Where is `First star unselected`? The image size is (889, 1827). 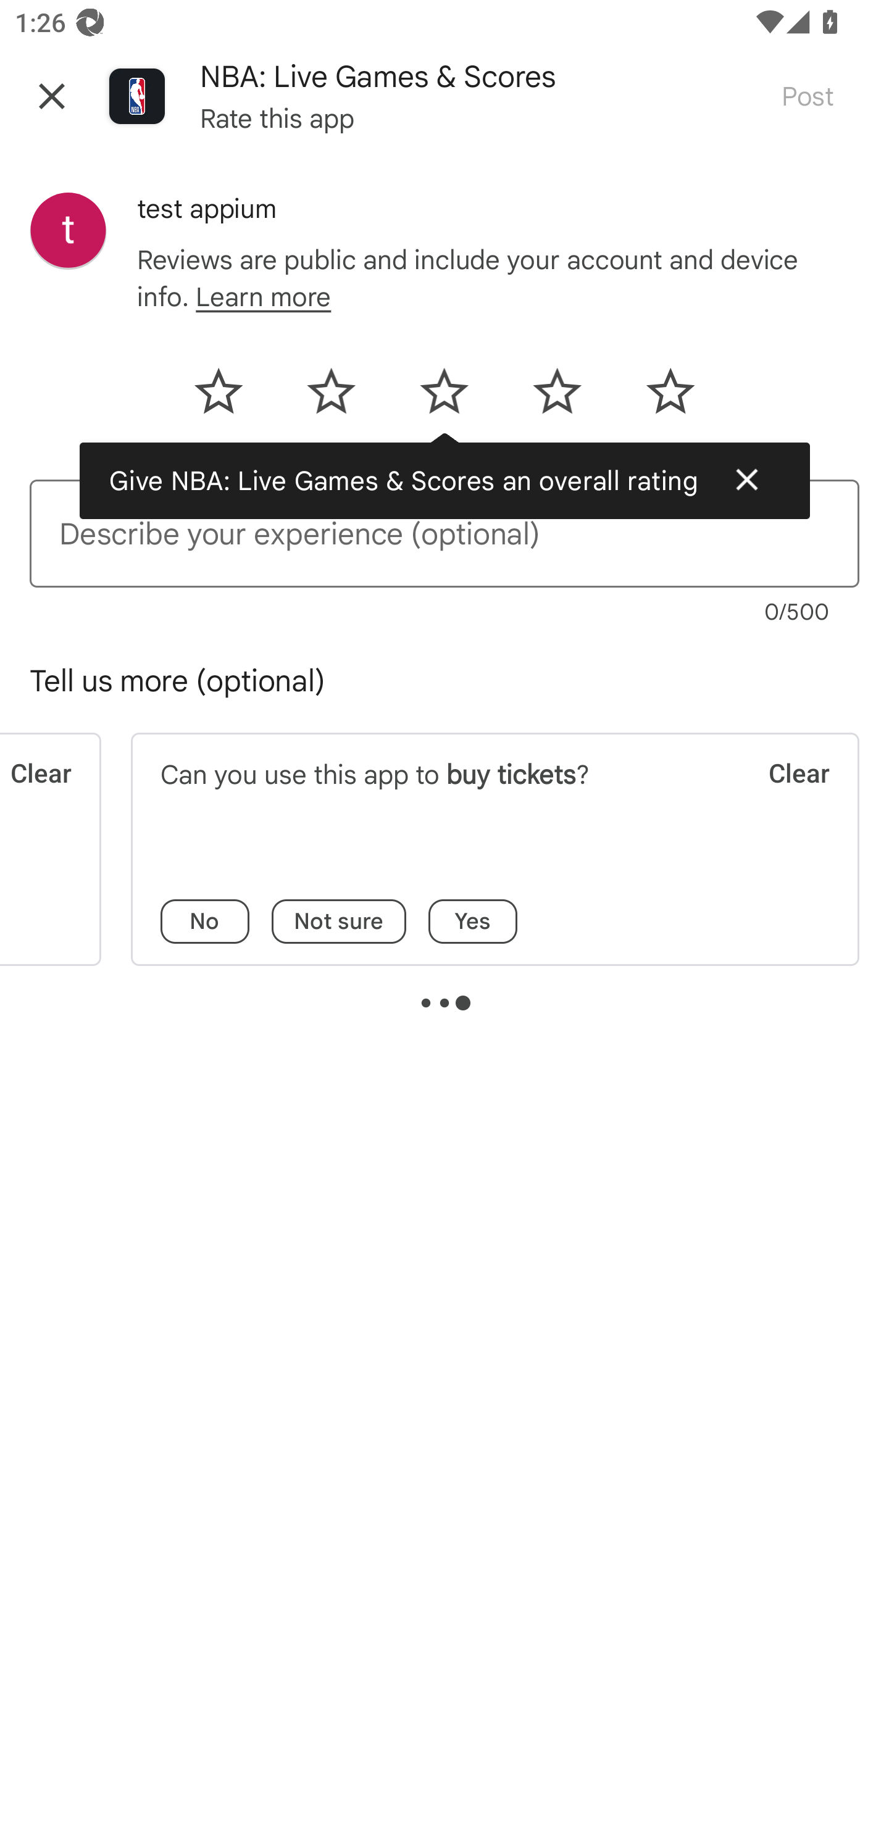 First star unselected is located at coordinates (231, 398).